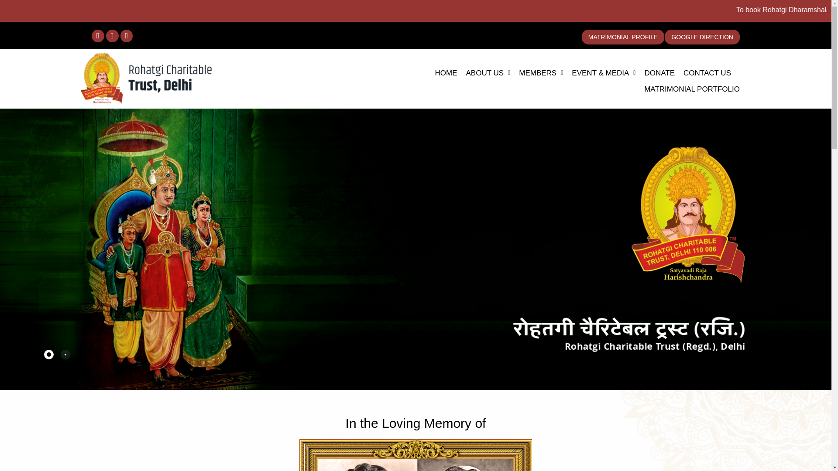  I want to click on ABOUT US, so click(488, 72).